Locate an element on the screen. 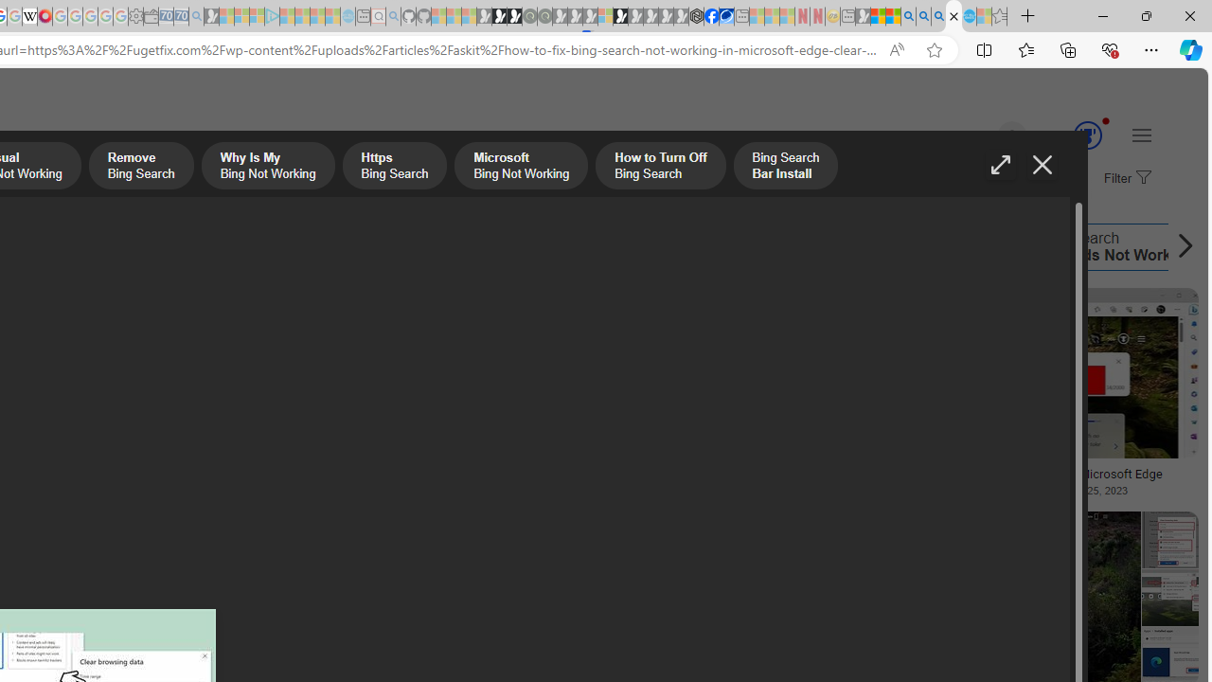 This screenshot has width=1212, height=682. Microsoft Rewards 84 is located at coordinates (1070, 136).